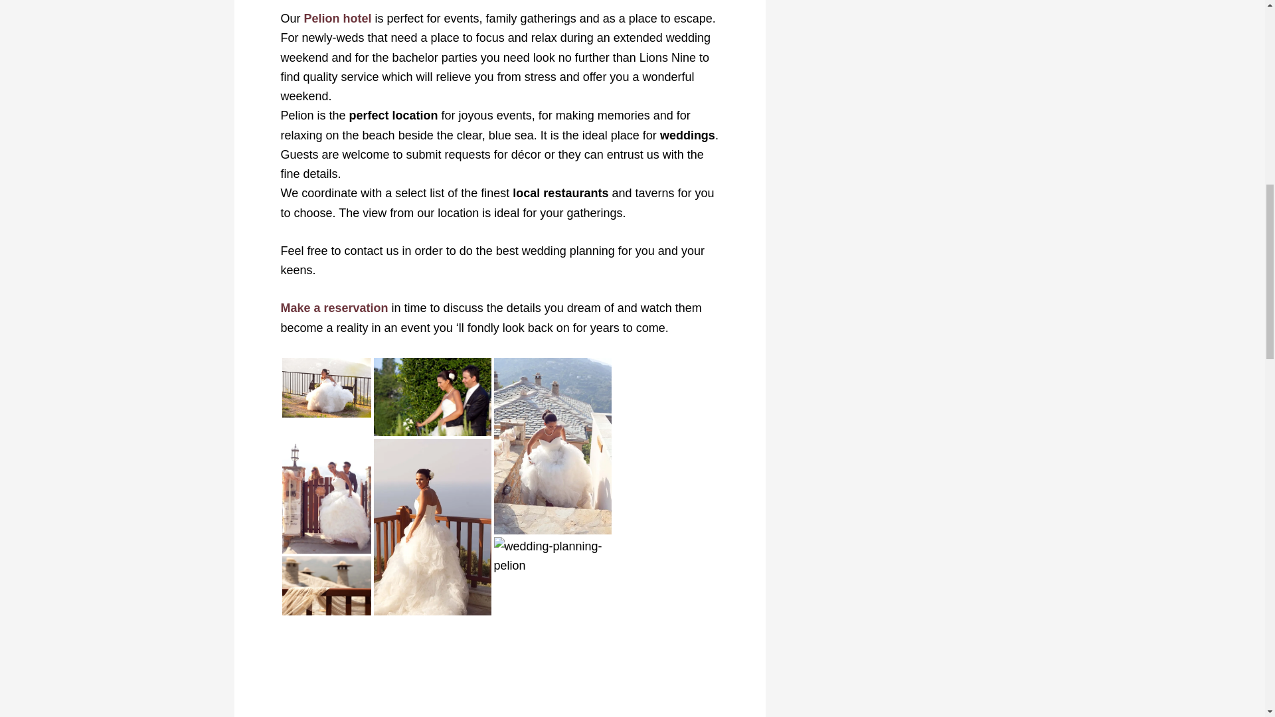  What do you see at coordinates (326, 586) in the screenshot?
I see `wedding-planning-pelion-6` at bounding box center [326, 586].